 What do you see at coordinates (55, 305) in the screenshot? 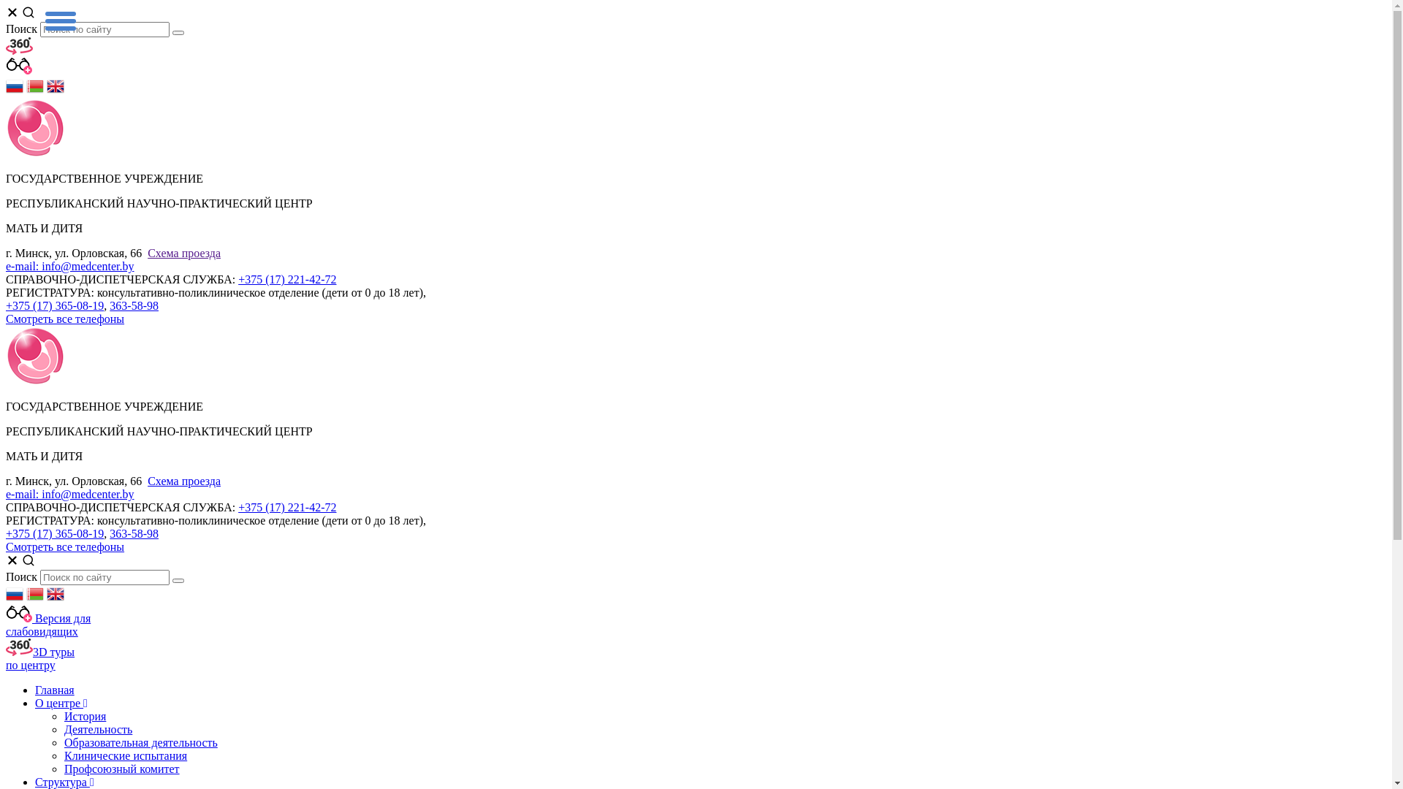
I see `+375 (17) 365-08-19` at bounding box center [55, 305].